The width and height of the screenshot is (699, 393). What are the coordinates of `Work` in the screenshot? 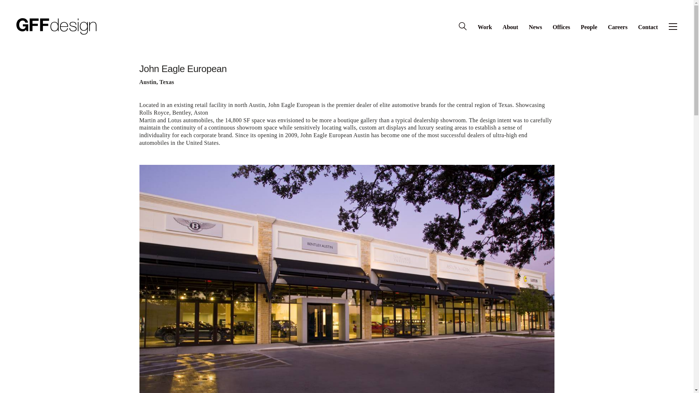 It's located at (485, 27).